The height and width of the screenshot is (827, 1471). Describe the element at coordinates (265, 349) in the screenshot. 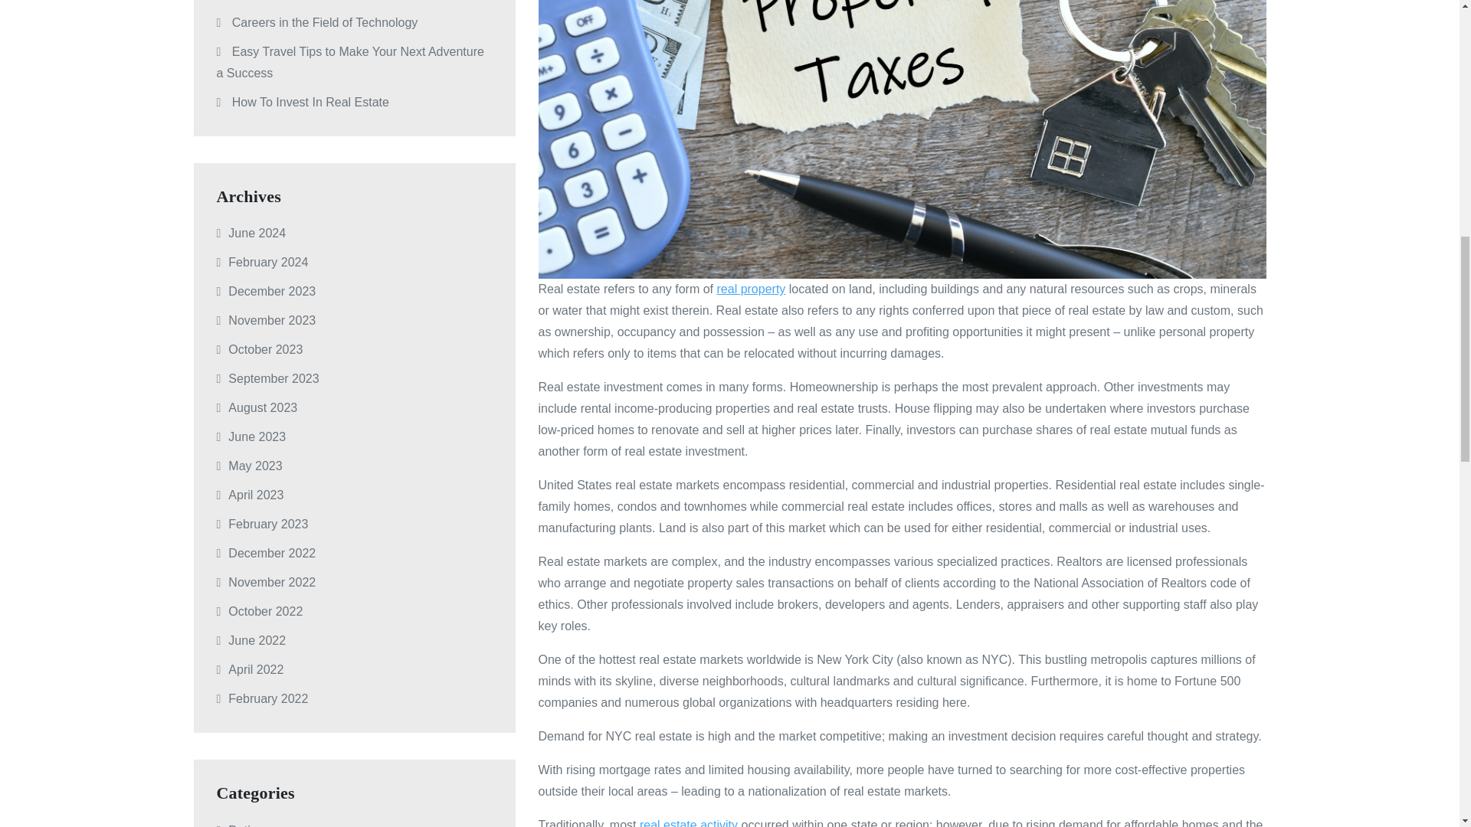

I see `October 2023` at that location.